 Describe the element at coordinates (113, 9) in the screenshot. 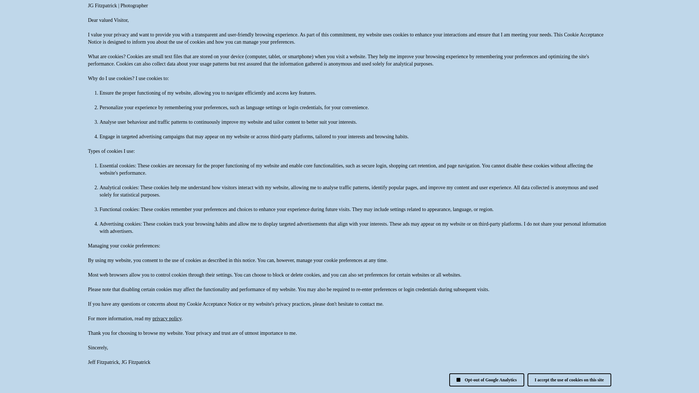

I see `Client Response` at that location.